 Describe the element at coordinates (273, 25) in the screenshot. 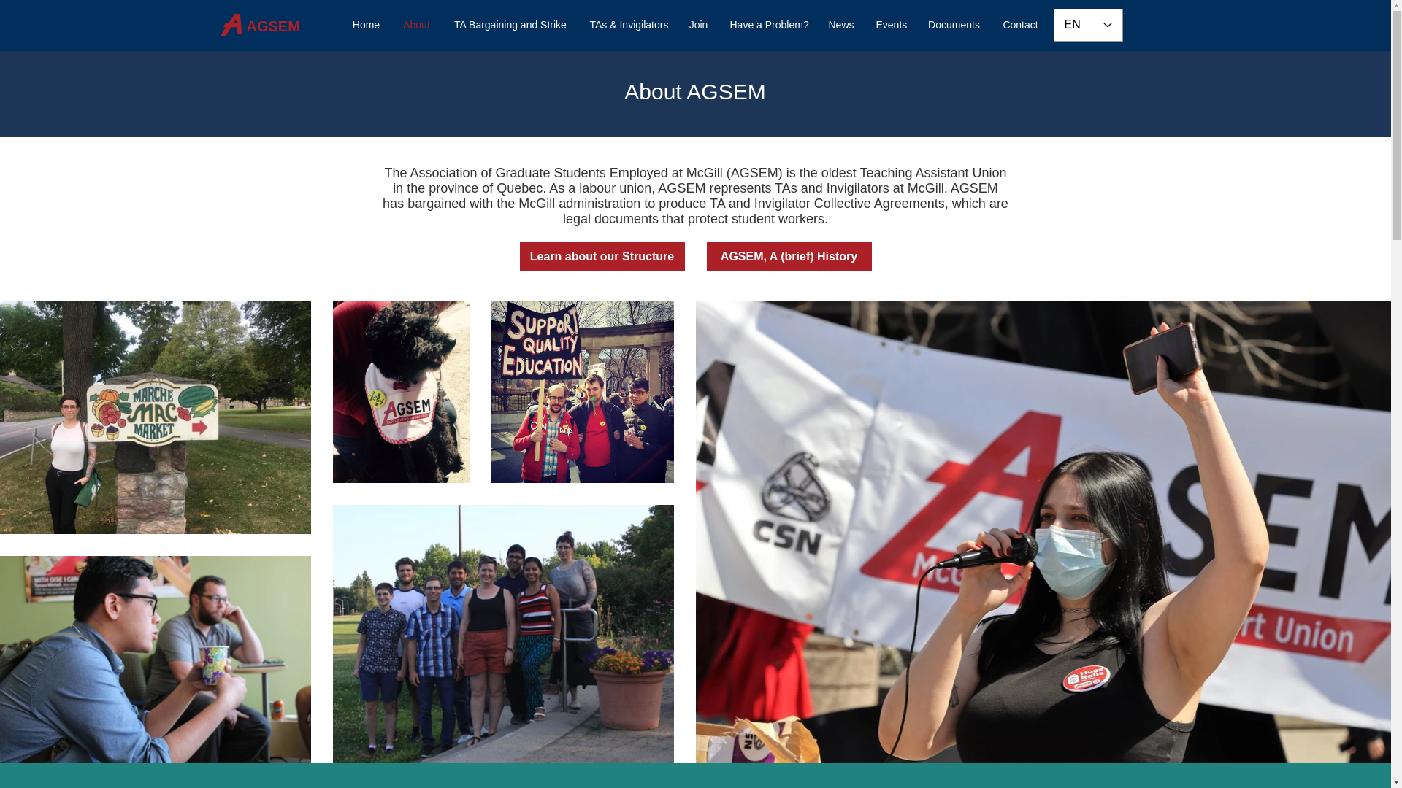

I see `AGSEM` at that location.